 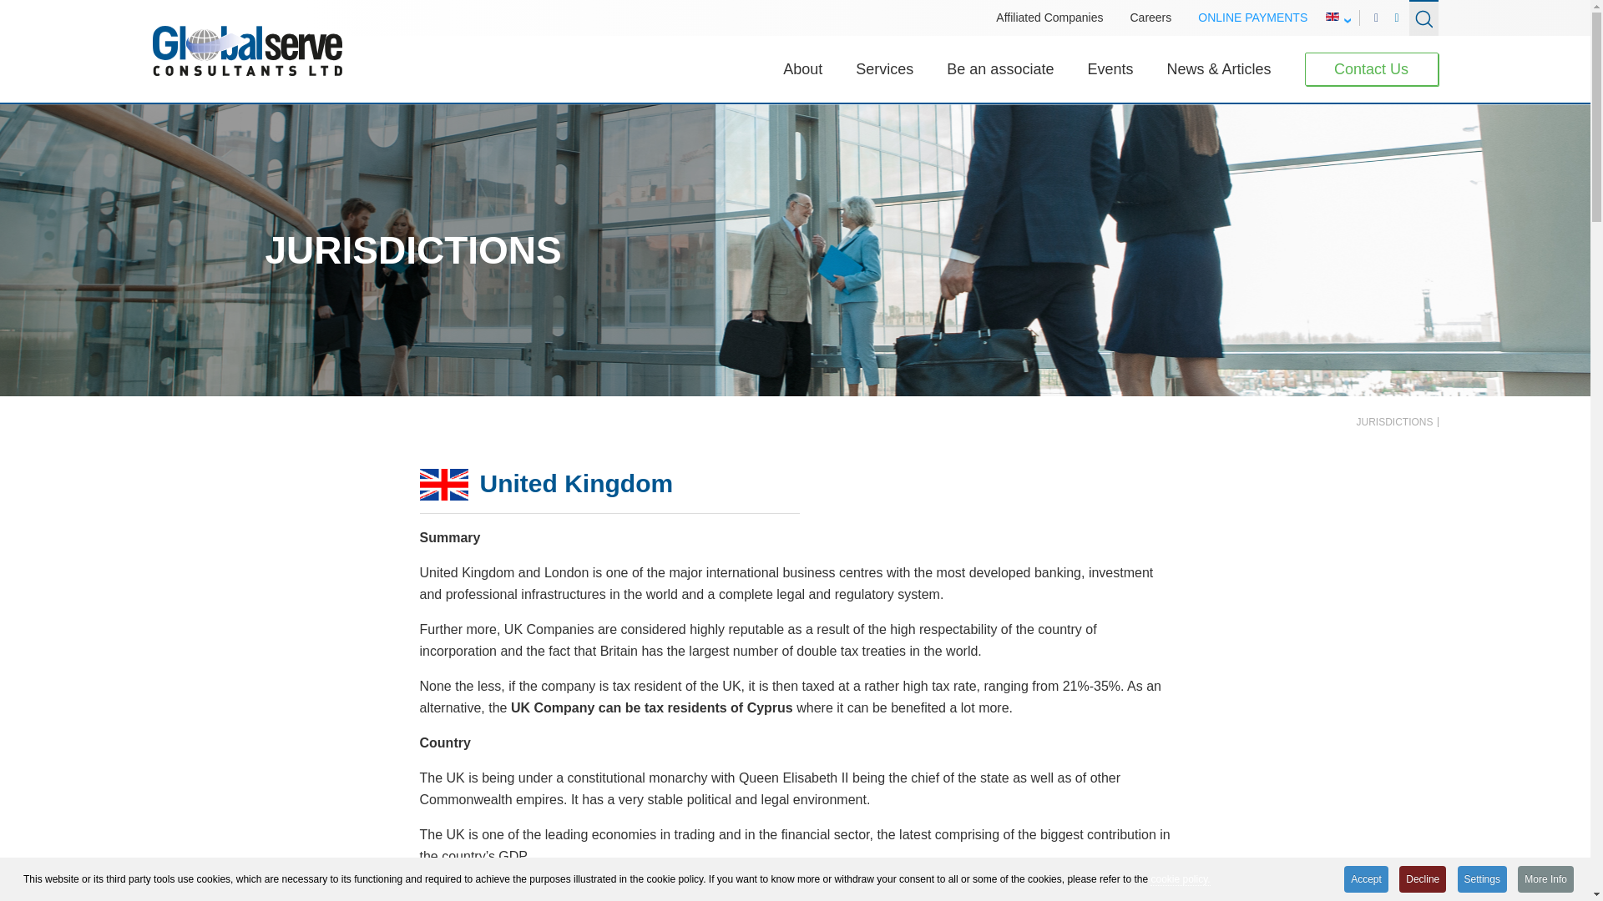 I want to click on Be an associate, so click(x=1000, y=68).